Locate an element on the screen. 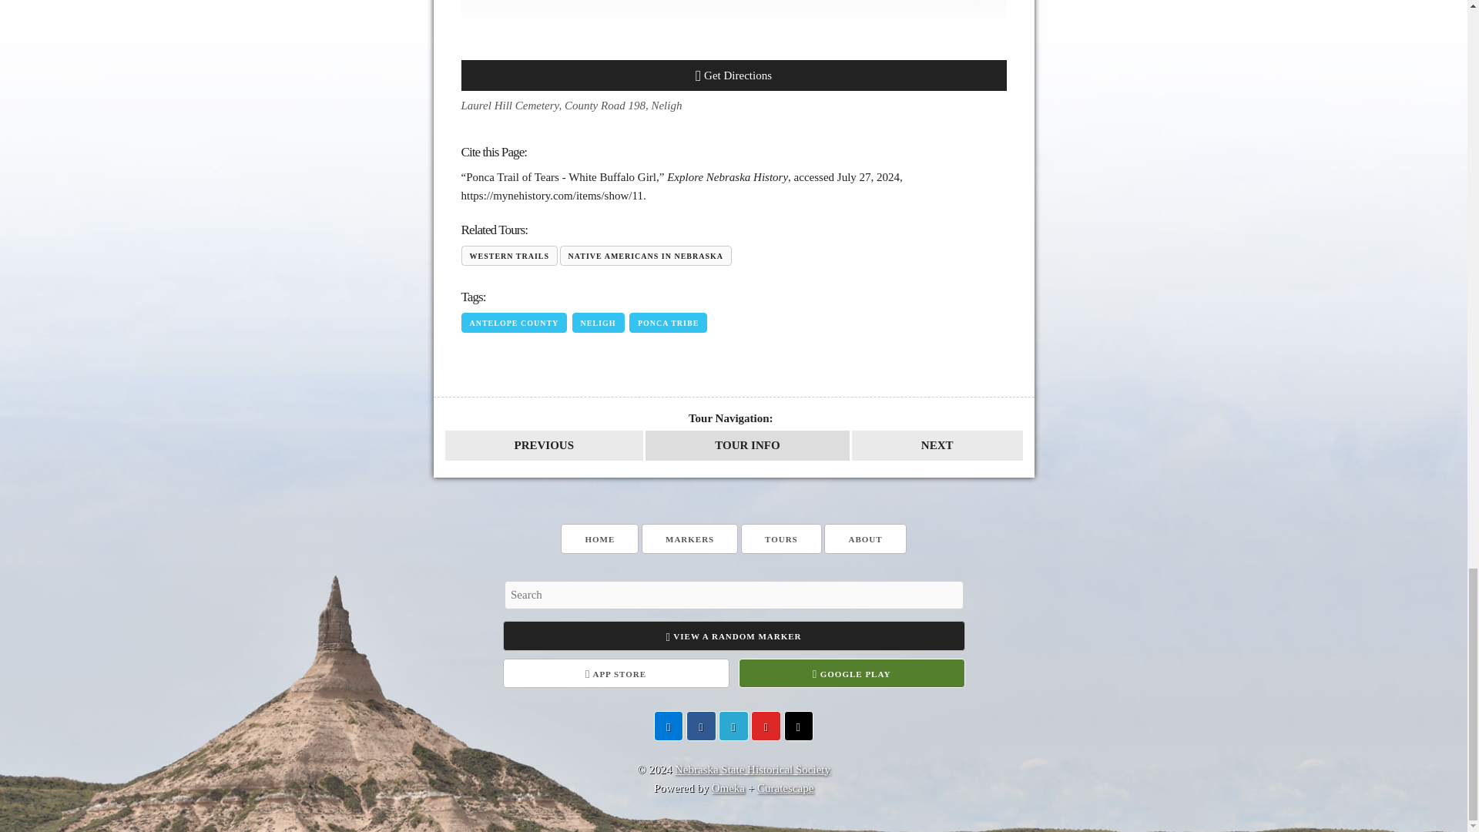  Facebook is located at coordinates (701, 726).